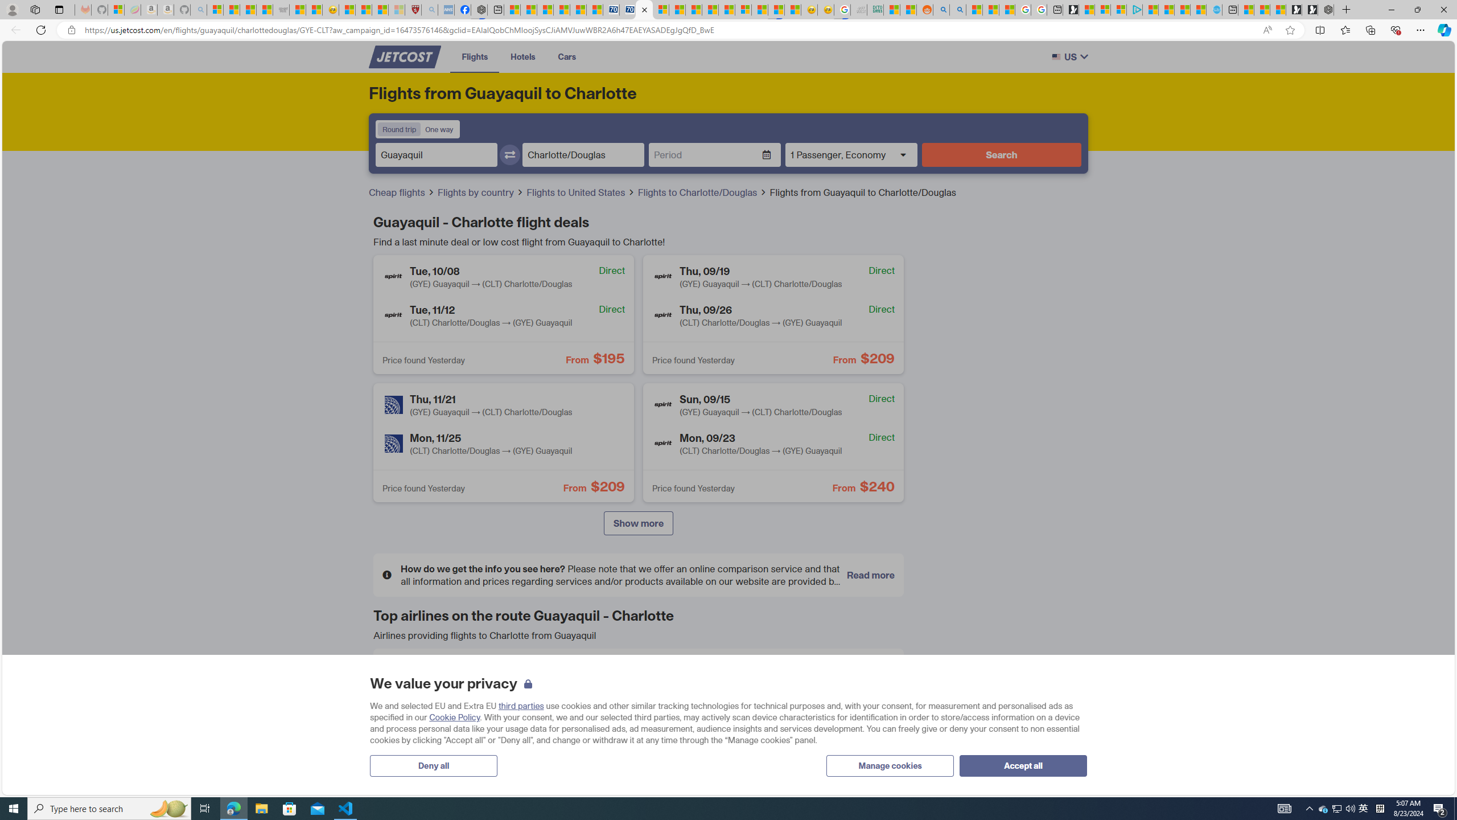 The image size is (1457, 820). Describe the element at coordinates (628, 10) in the screenshot. I see `Cheap Hotels - Save70.com` at that location.